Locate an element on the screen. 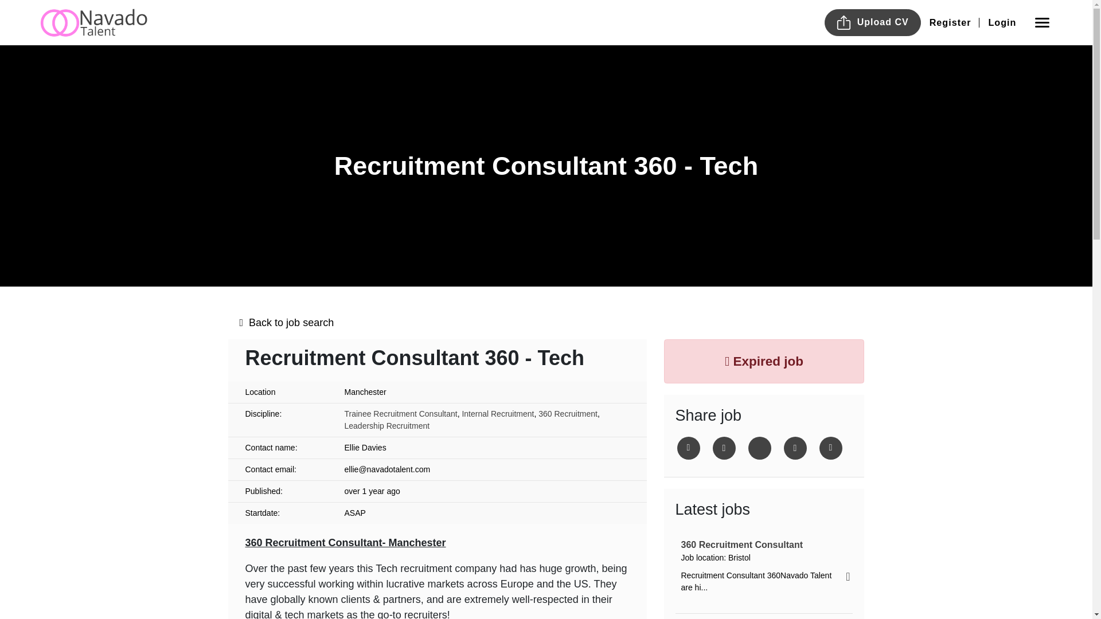 Image resolution: width=1101 pixels, height=619 pixels. Register is located at coordinates (950, 22).